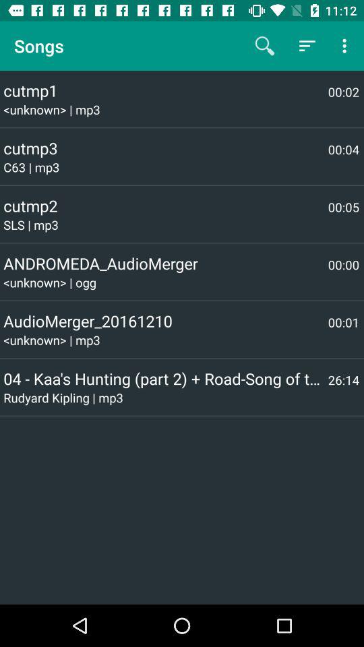 Image resolution: width=364 pixels, height=647 pixels. What do you see at coordinates (264, 46) in the screenshot?
I see `select the icon to the right of songs` at bounding box center [264, 46].